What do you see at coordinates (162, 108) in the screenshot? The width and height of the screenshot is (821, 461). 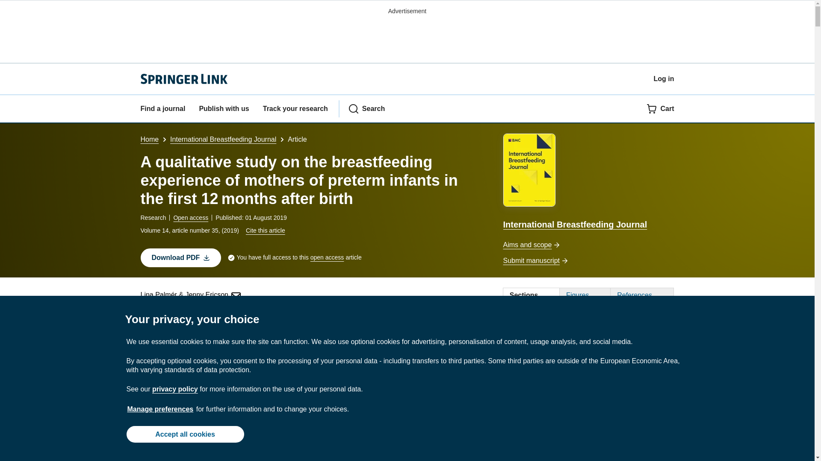 I see `Find a journal` at bounding box center [162, 108].